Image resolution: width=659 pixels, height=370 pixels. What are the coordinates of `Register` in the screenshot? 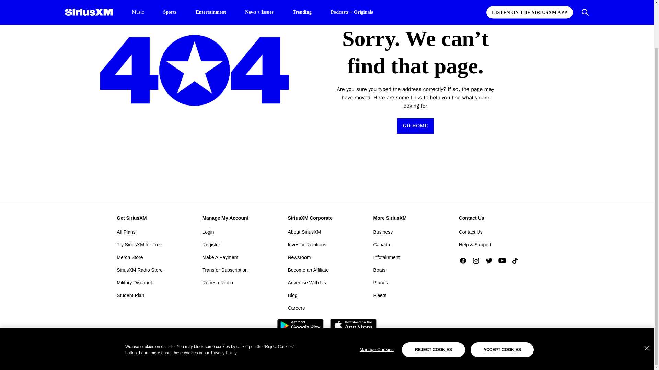 It's located at (211, 245).